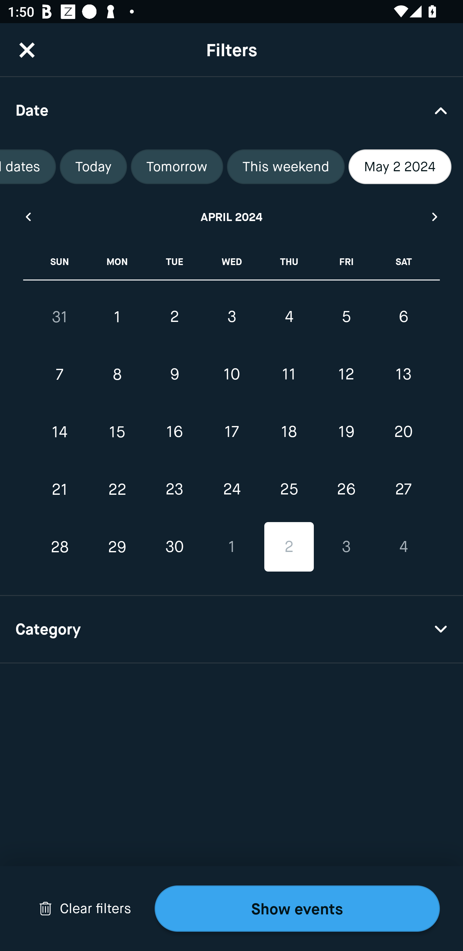  What do you see at coordinates (117, 489) in the screenshot?
I see `22` at bounding box center [117, 489].